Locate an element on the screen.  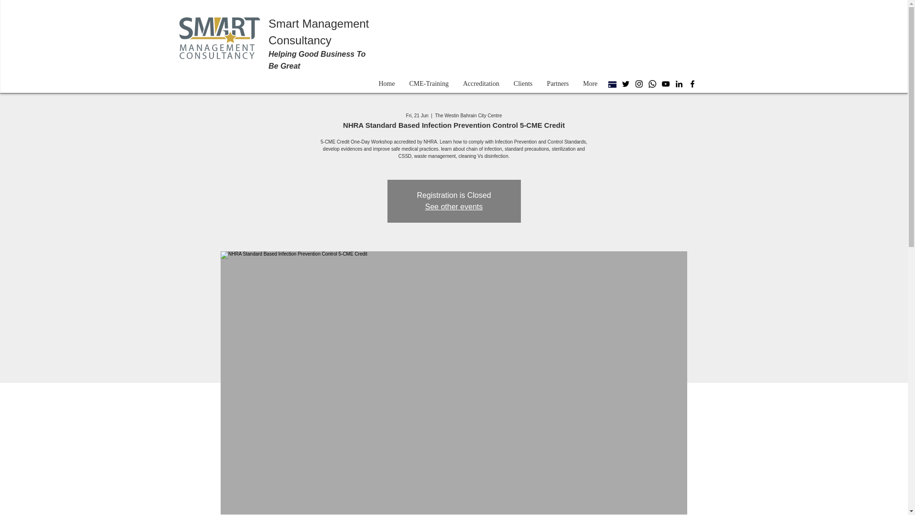
Clients is located at coordinates (522, 84).